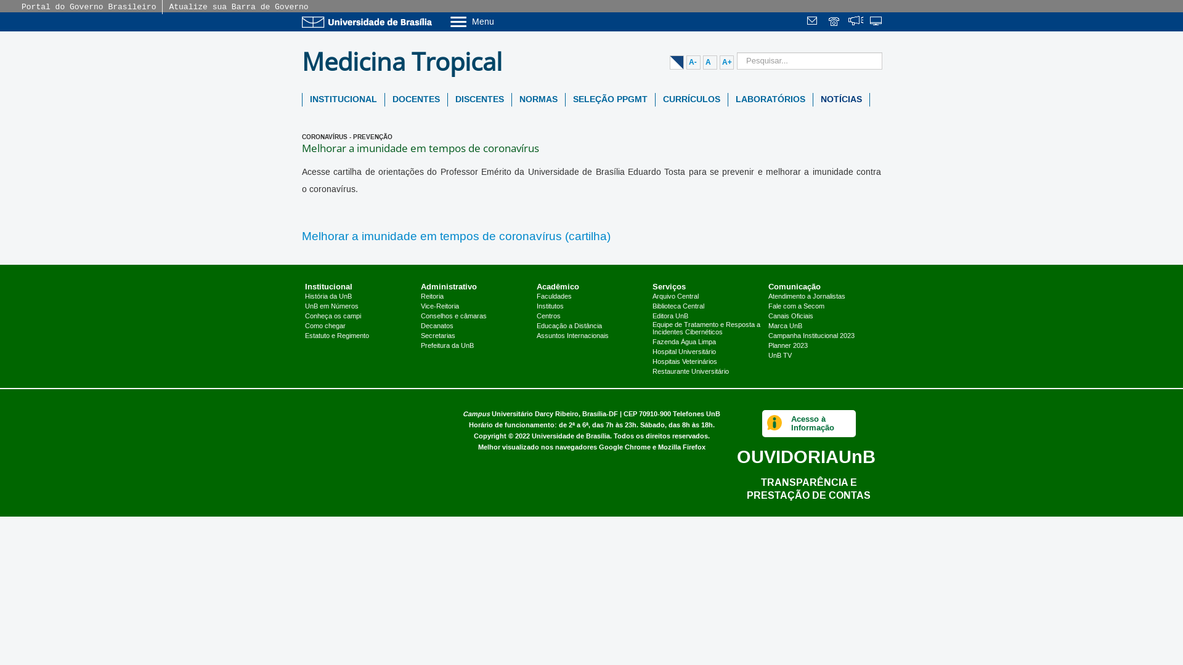  What do you see at coordinates (539, 100) in the screenshot?
I see `NORMAS` at bounding box center [539, 100].